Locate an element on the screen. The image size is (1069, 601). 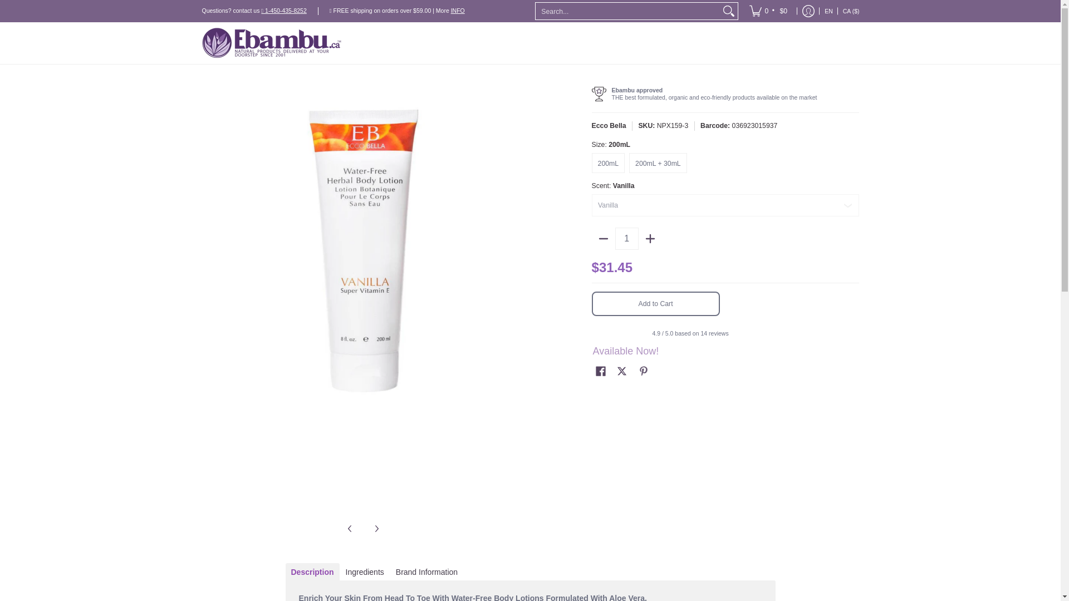
EN is located at coordinates (828, 11).